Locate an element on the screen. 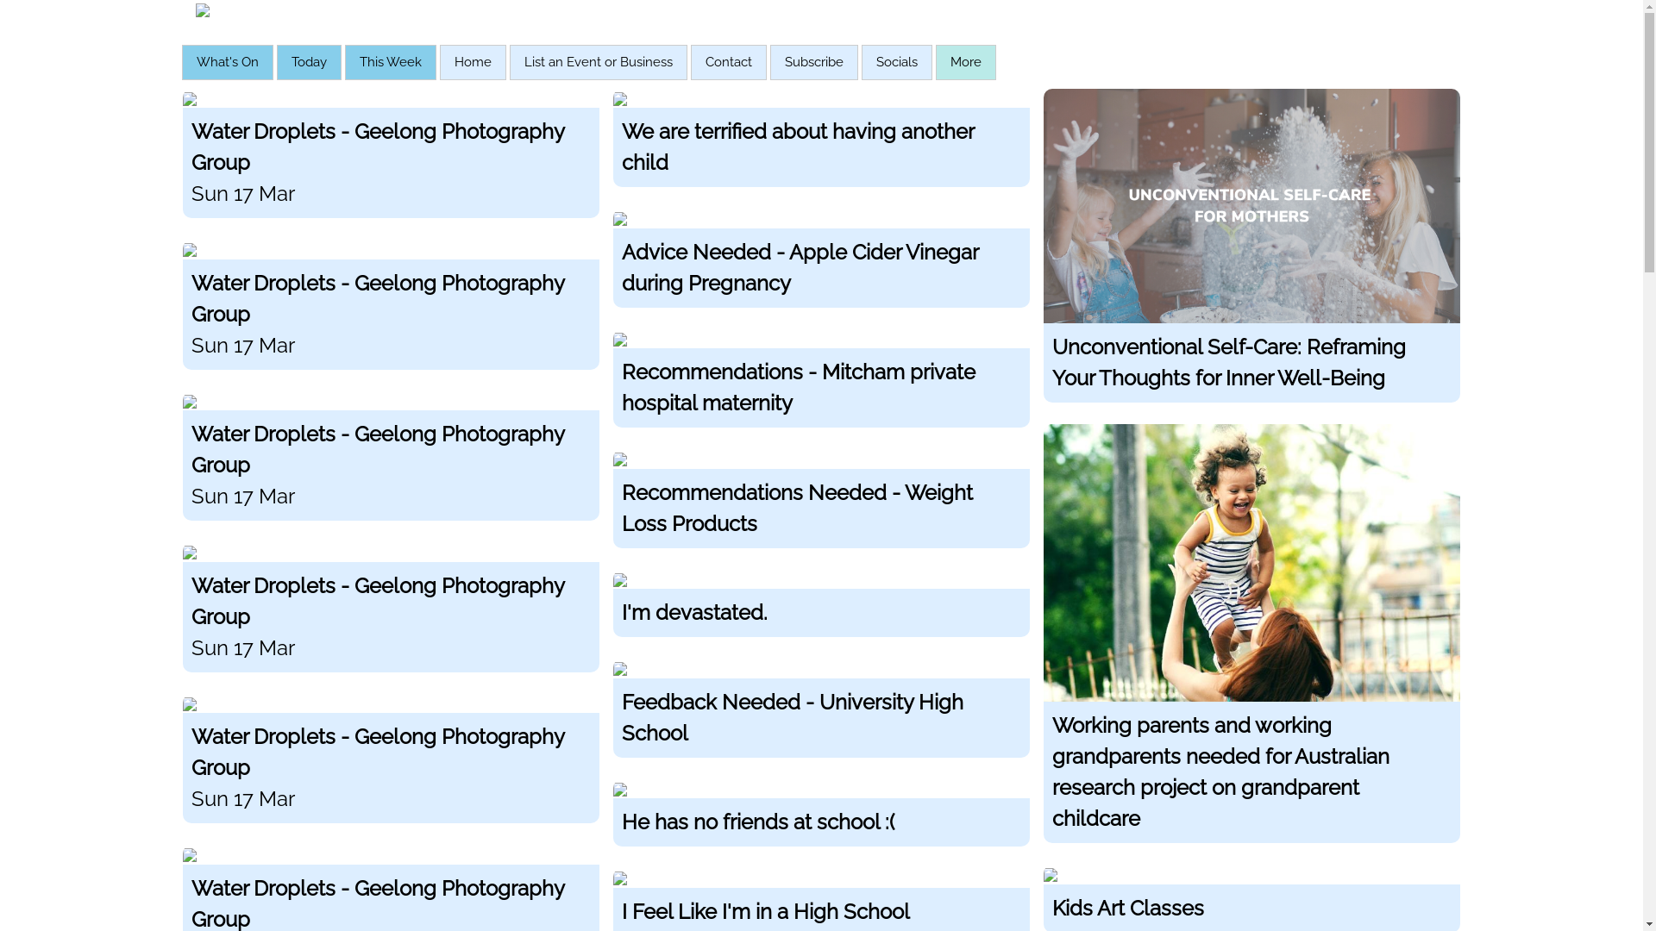  He has no friends at school :( is located at coordinates (821, 820).